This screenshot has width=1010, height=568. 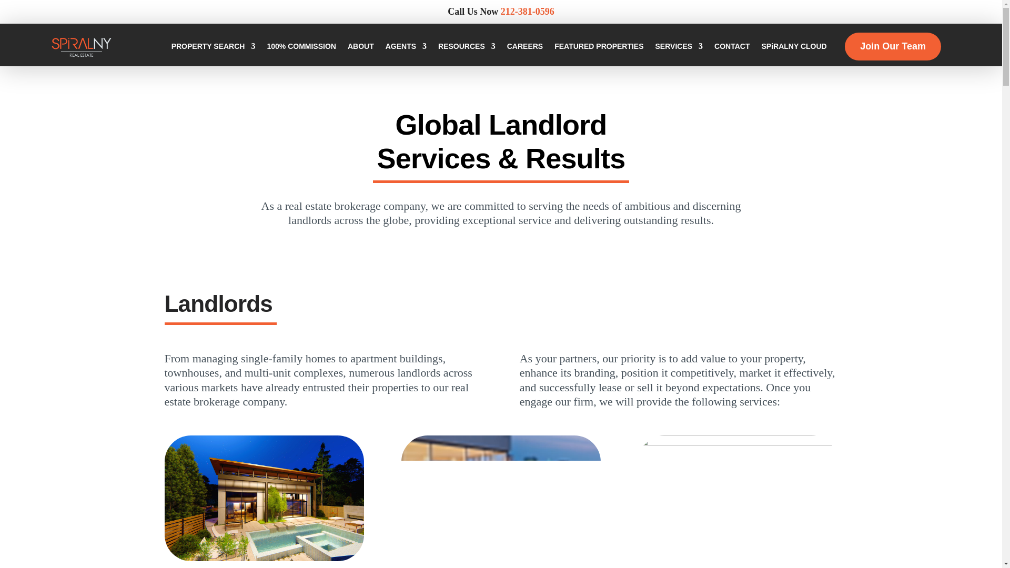 What do you see at coordinates (501, 499) in the screenshot?
I see `816846` at bounding box center [501, 499].